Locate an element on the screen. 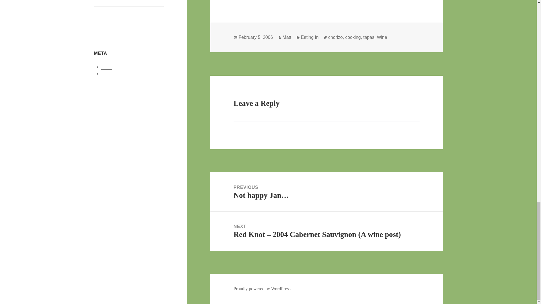  Laura Moseley is located at coordinates (108, 2).